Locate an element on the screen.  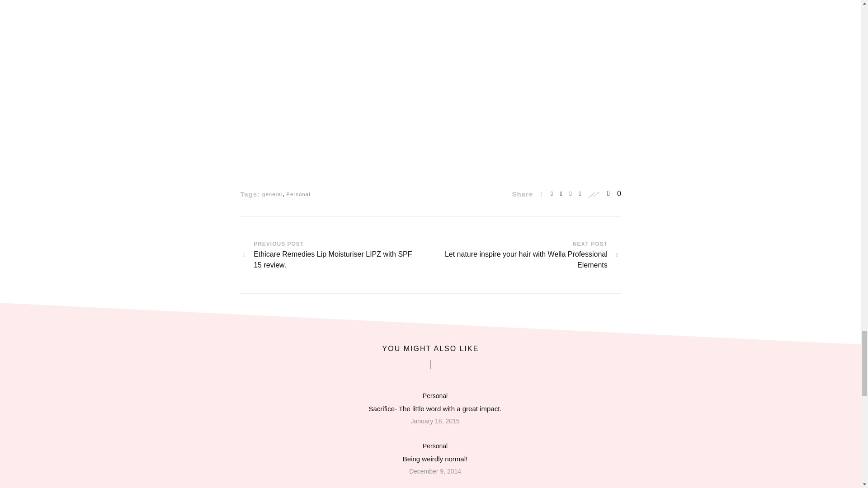
Like this is located at coordinates (614, 193).